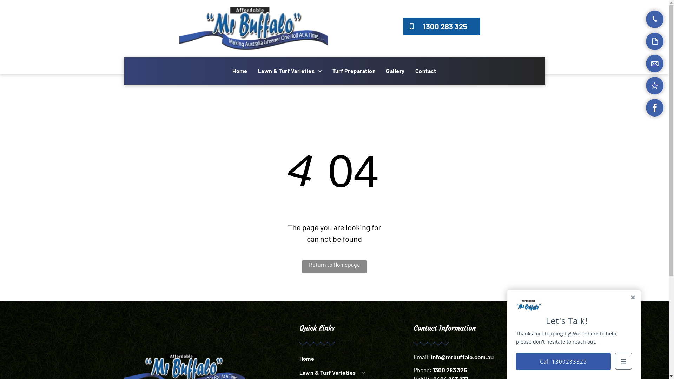 This screenshot has height=379, width=674. Describe the element at coordinates (426, 71) in the screenshot. I see `Contact` at that location.